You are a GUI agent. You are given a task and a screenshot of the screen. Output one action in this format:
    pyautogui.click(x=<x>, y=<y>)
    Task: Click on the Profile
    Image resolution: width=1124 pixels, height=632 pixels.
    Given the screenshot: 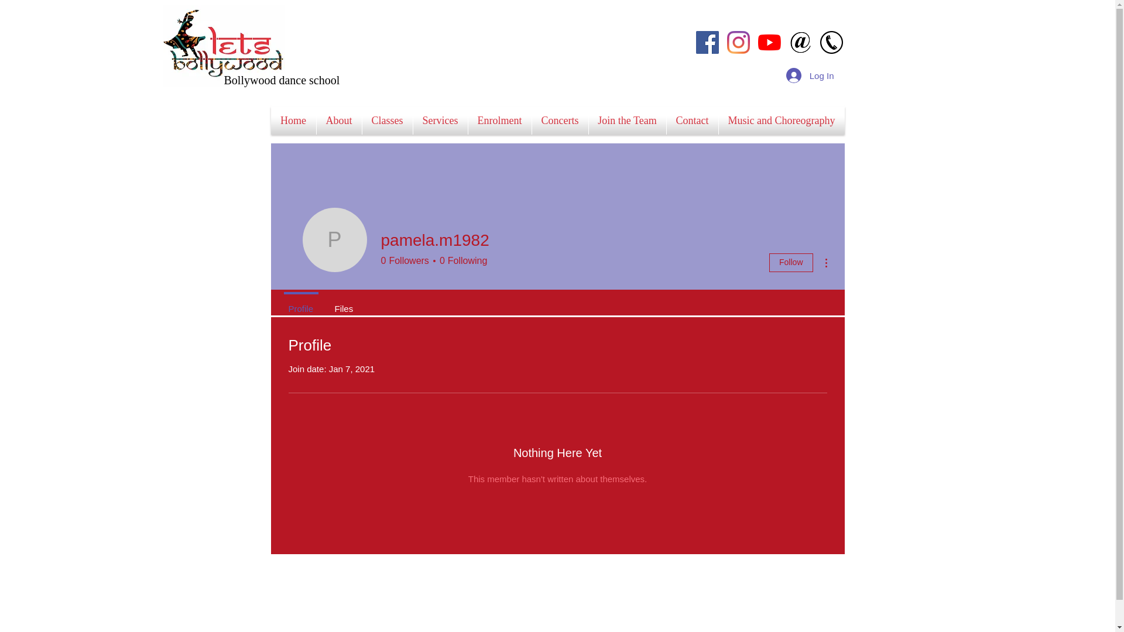 What is the action you would take?
    pyautogui.click(x=301, y=304)
    